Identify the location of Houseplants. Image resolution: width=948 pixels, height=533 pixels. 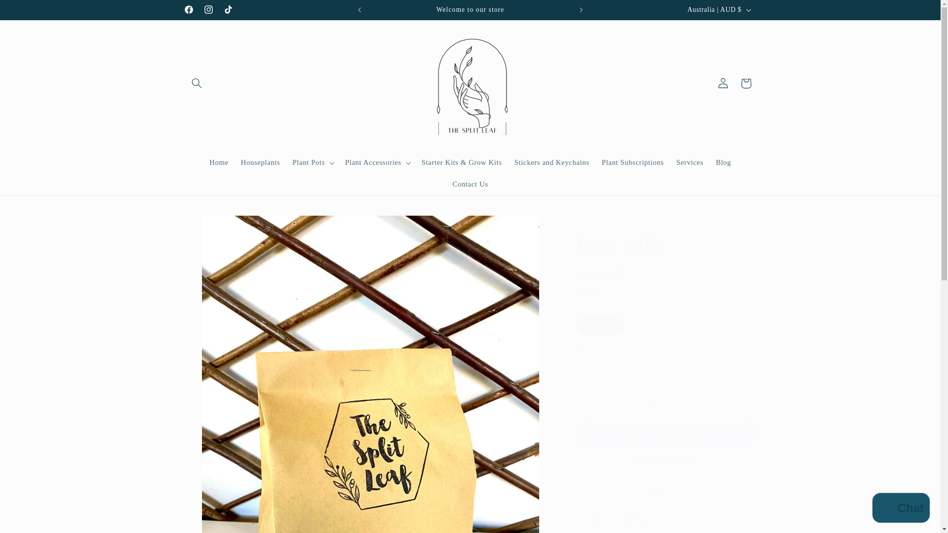
(260, 163).